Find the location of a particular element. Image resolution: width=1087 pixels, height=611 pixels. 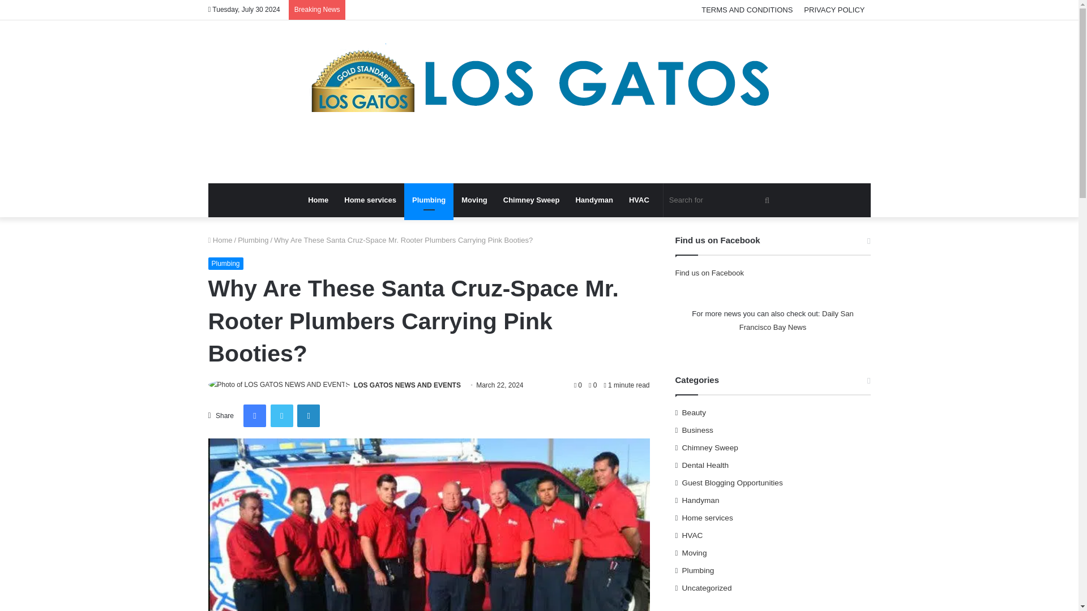

Plumbing is located at coordinates (253, 240).